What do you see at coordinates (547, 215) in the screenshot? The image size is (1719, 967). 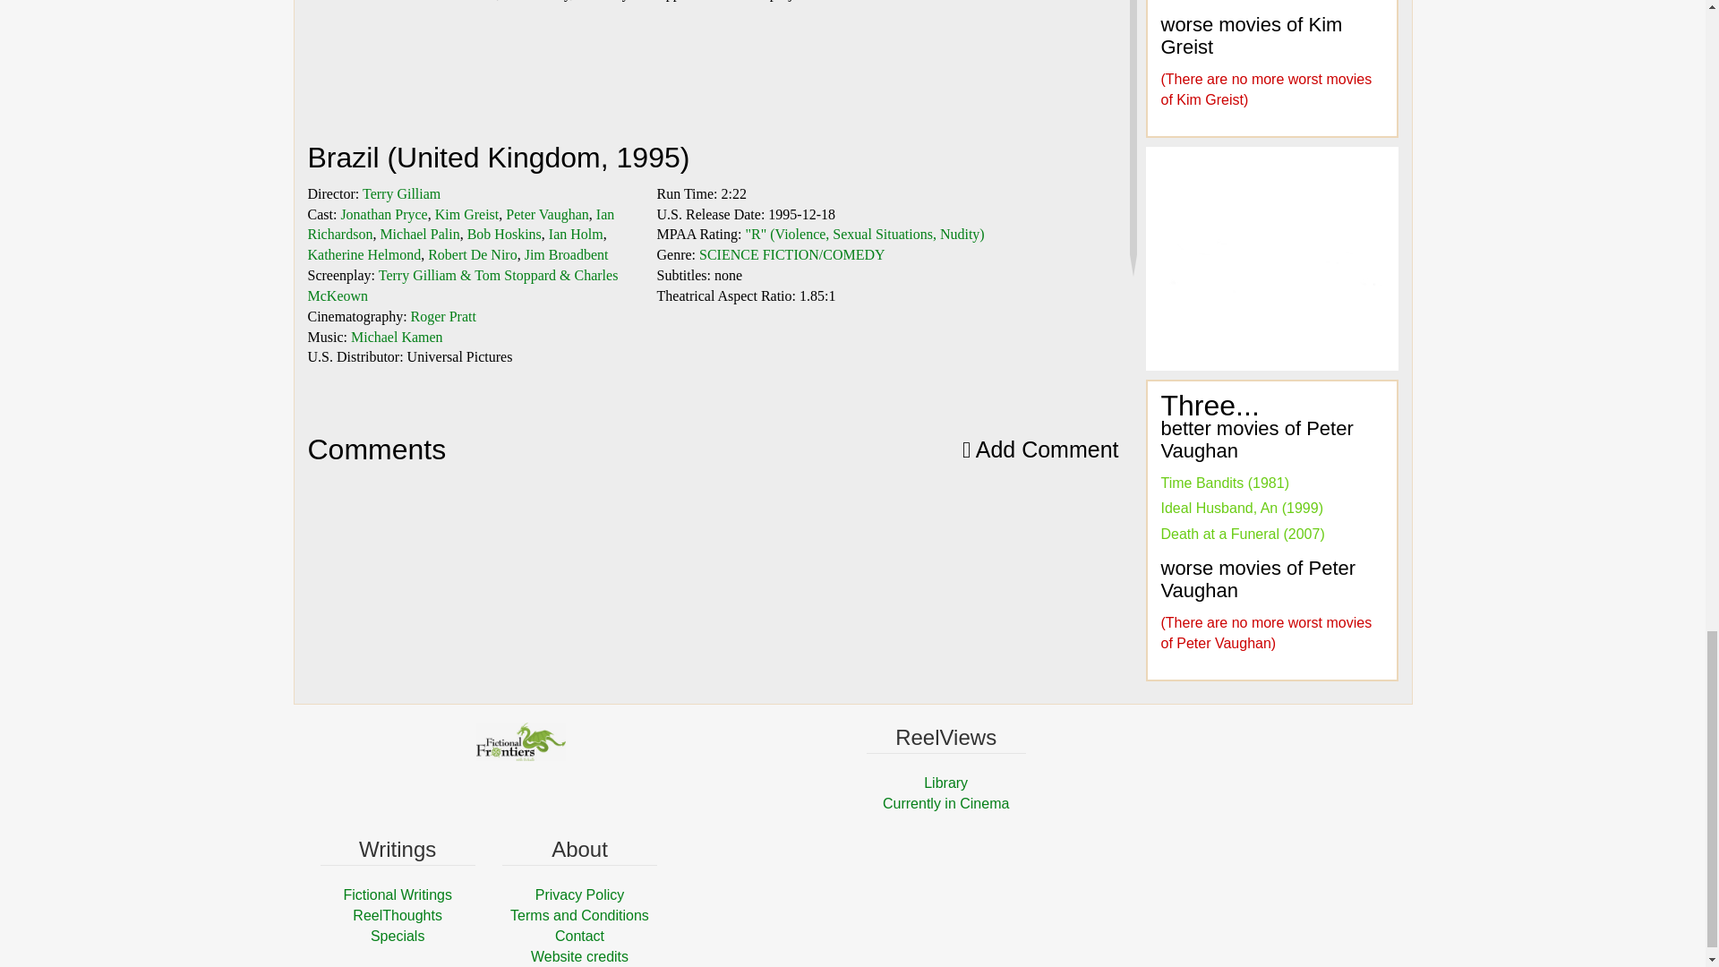 I see `Peter Vaughan` at bounding box center [547, 215].